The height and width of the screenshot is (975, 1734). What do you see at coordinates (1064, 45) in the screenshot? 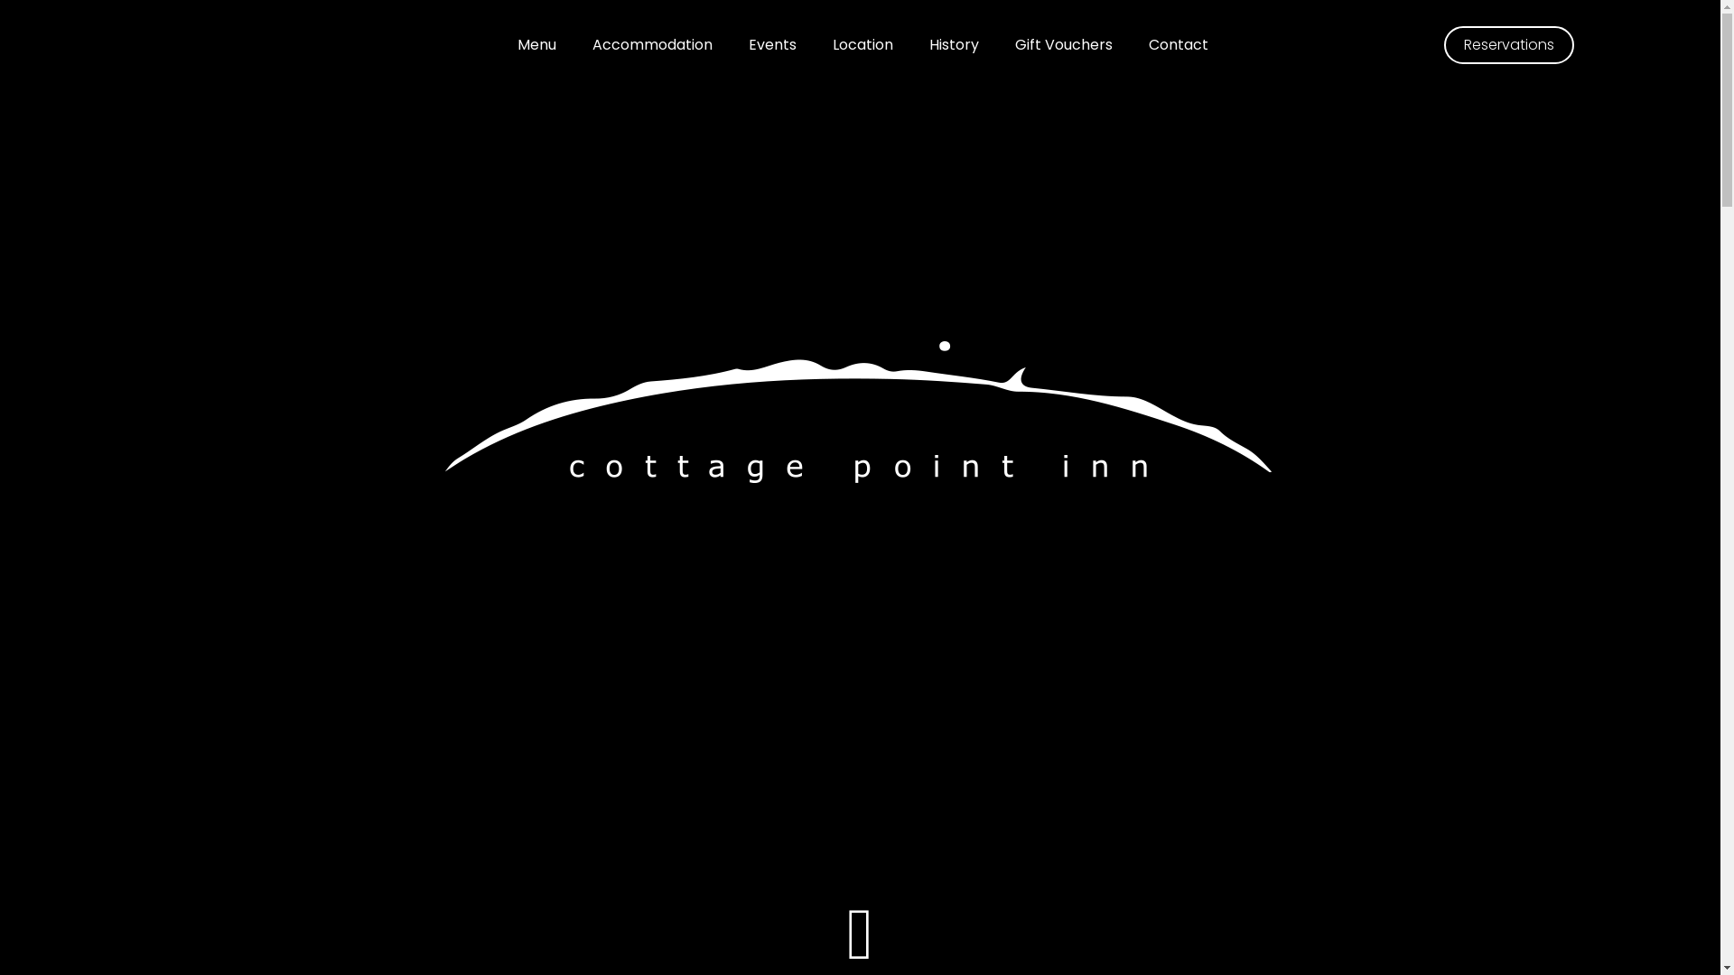
I see `Gift Vouchers` at bounding box center [1064, 45].